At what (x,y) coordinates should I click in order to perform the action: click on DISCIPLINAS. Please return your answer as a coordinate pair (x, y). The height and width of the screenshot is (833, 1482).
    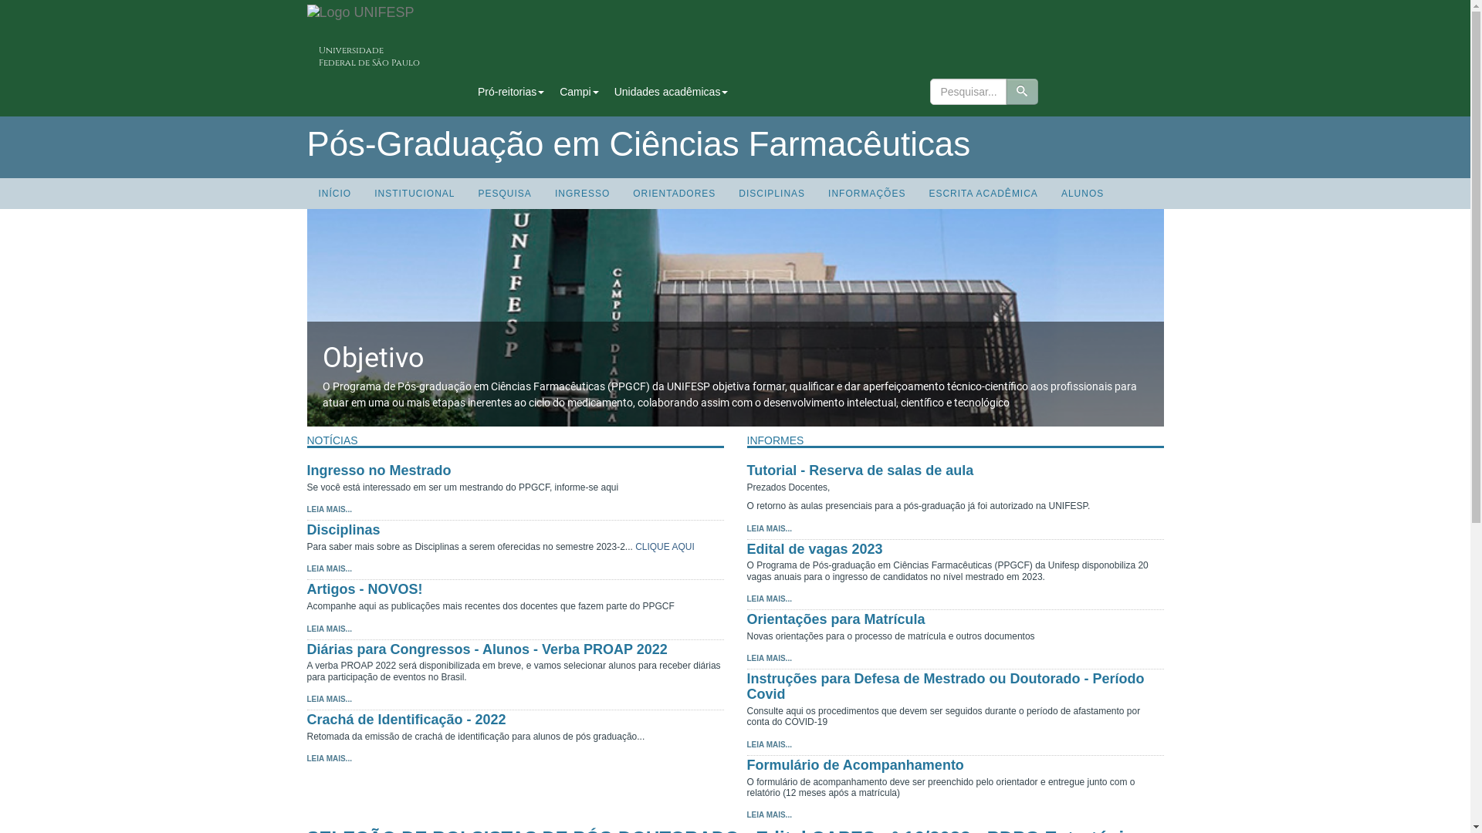
    Looking at the image, I should click on (772, 194).